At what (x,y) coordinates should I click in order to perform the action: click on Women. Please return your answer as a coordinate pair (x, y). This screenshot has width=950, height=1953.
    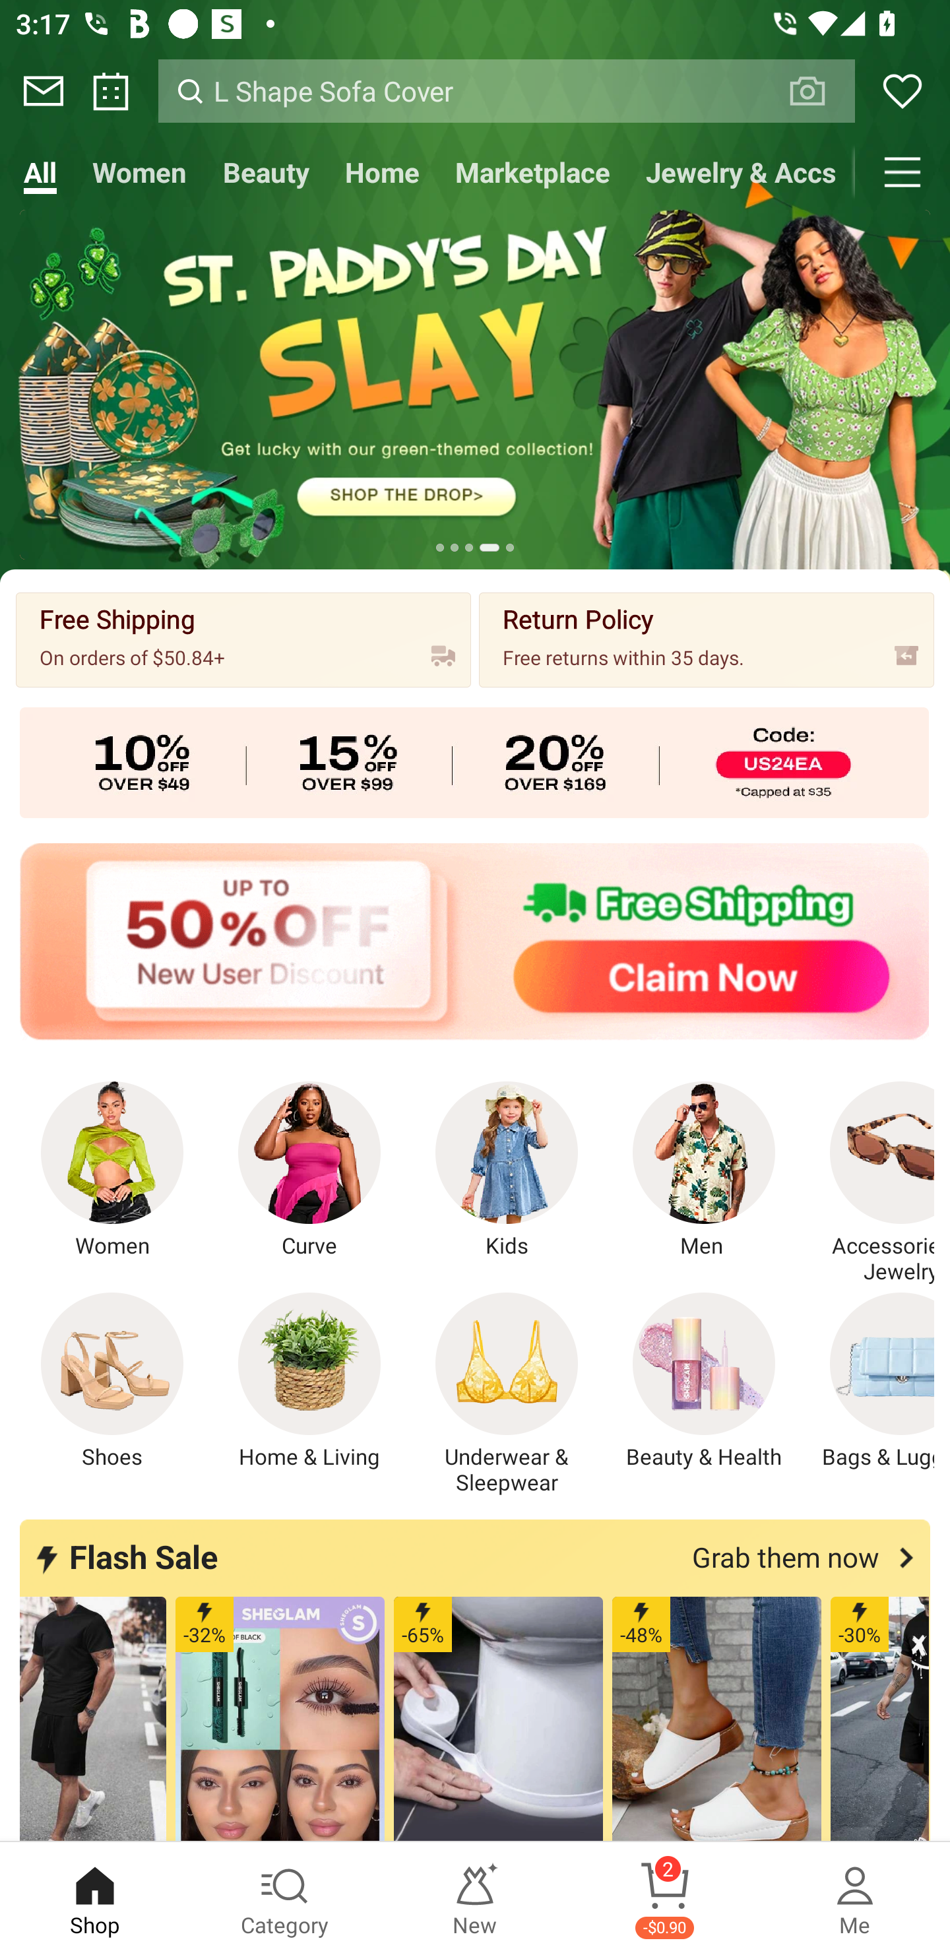
    Looking at the image, I should click on (112, 1170).